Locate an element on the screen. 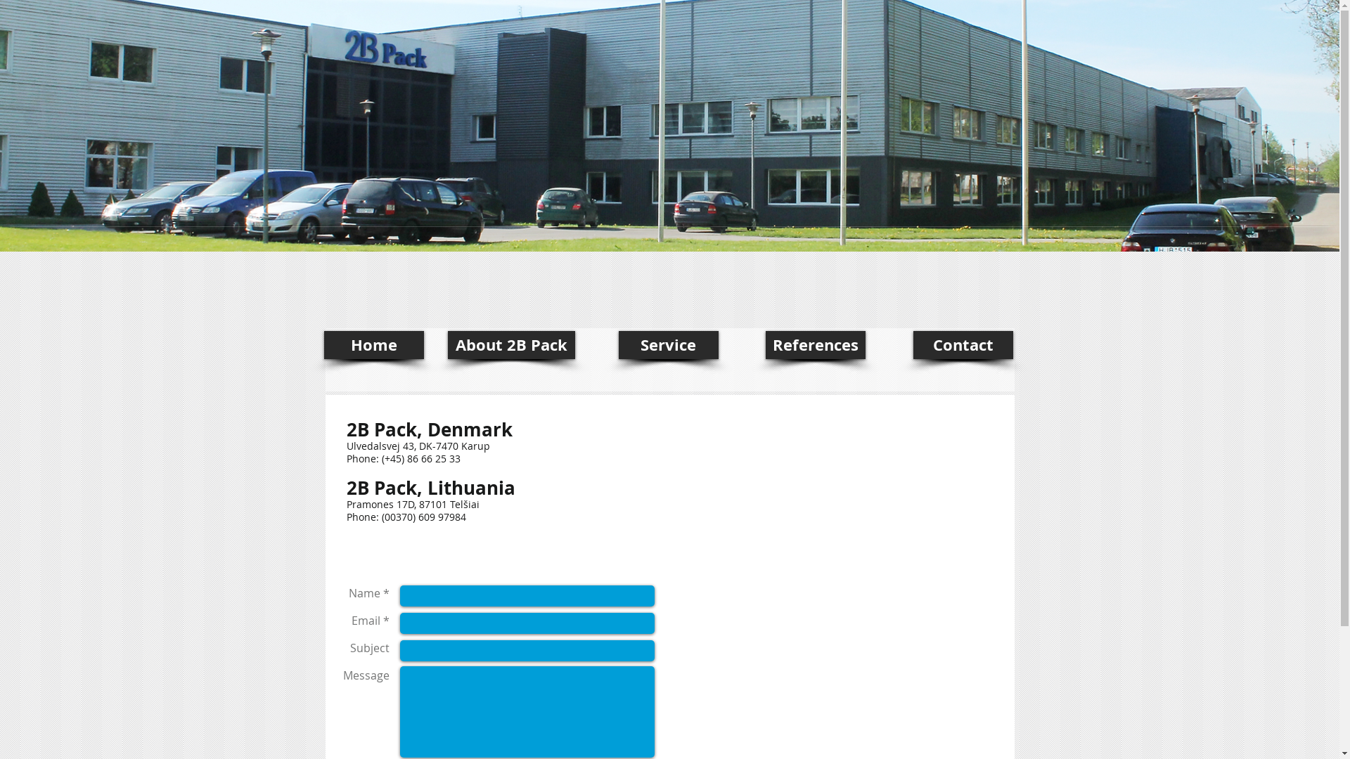 Image resolution: width=1350 pixels, height=759 pixels. Home is located at coordinates (373, 345).